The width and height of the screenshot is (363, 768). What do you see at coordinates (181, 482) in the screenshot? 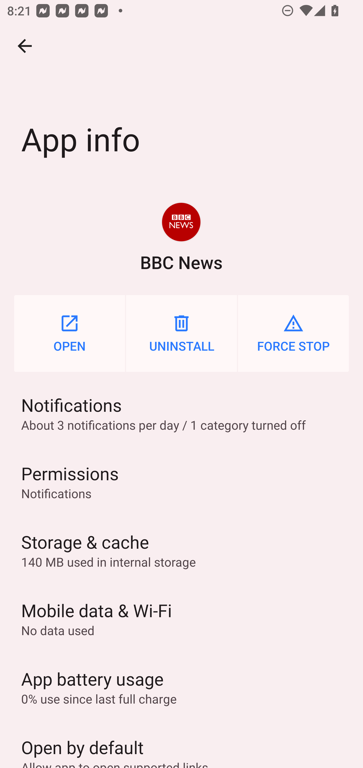
I see `Permissions Notifications` at bounding box center [181, 482].